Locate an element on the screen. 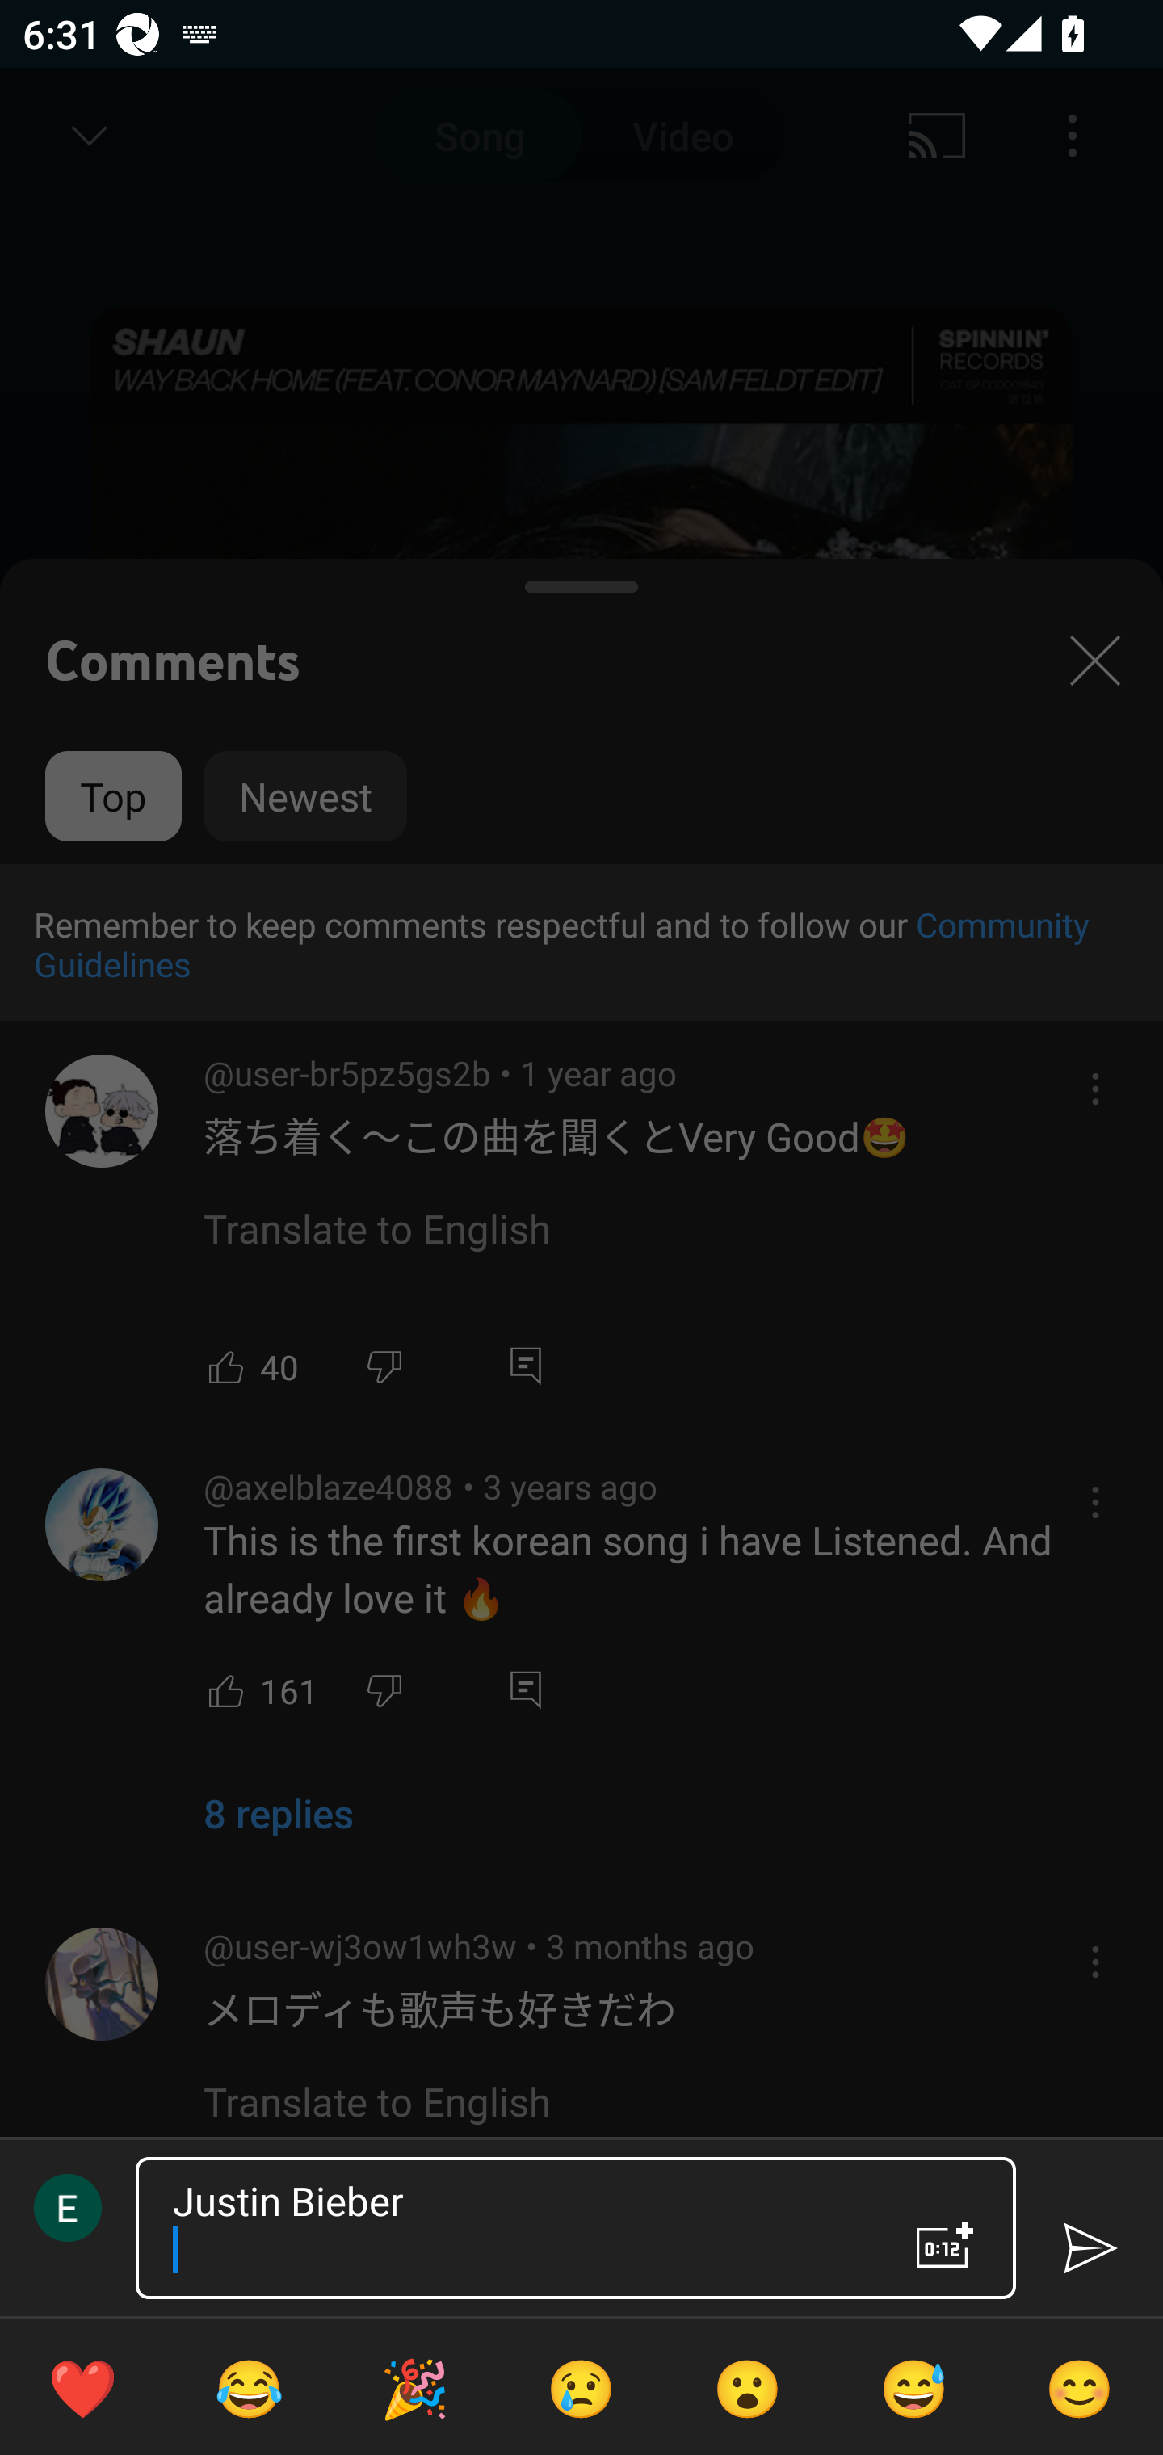 This screenshot has width=1163, height=2455. 😅 is located at coordinates (914, 2387).